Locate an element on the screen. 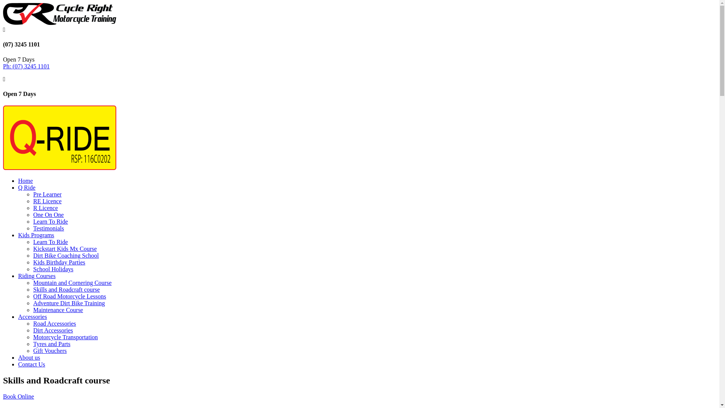  Gift Vouchers is located at coordinates (50, 351).